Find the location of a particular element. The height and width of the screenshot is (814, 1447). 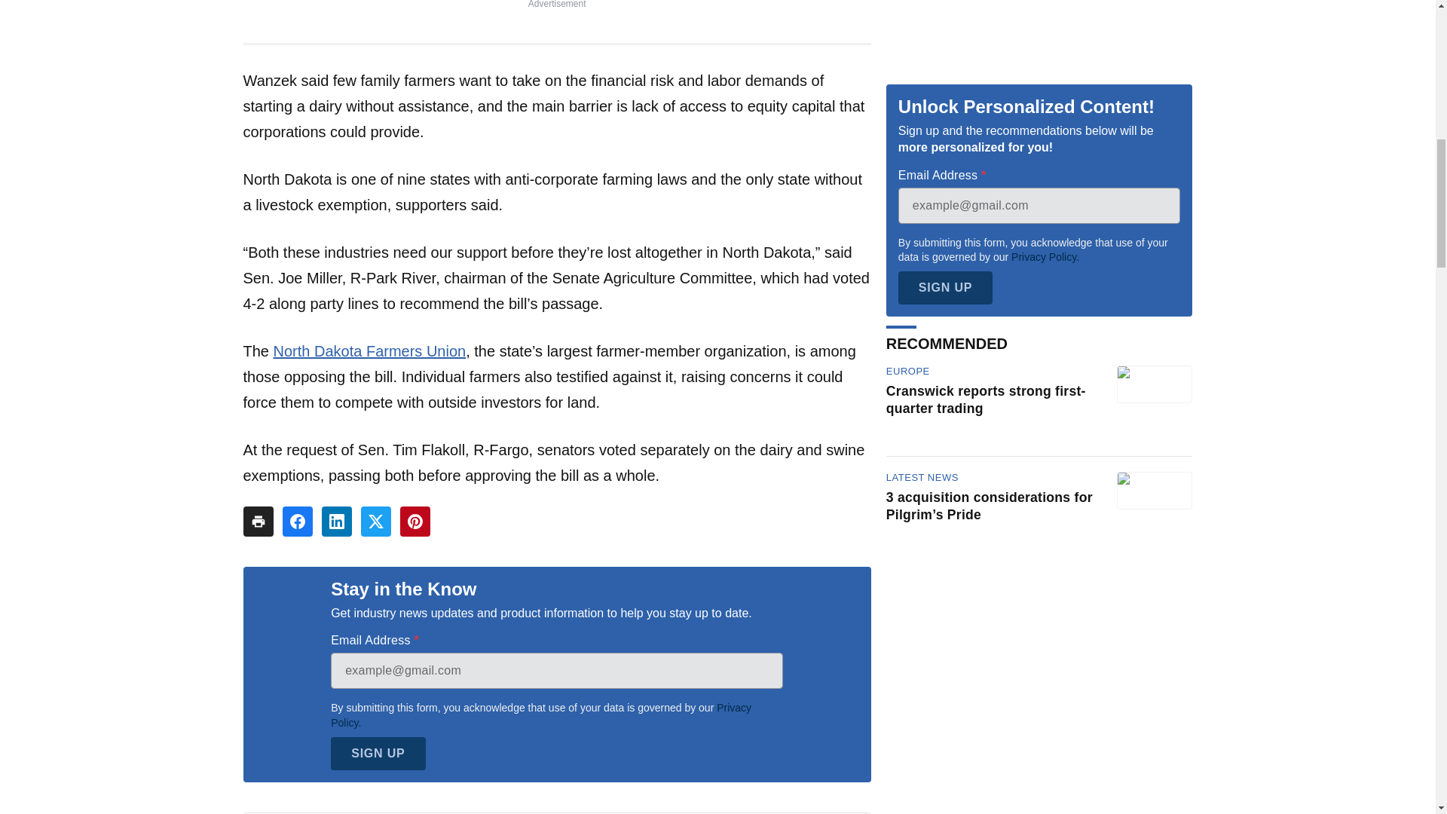

Share To twitter is located at coordinates (375, 521).